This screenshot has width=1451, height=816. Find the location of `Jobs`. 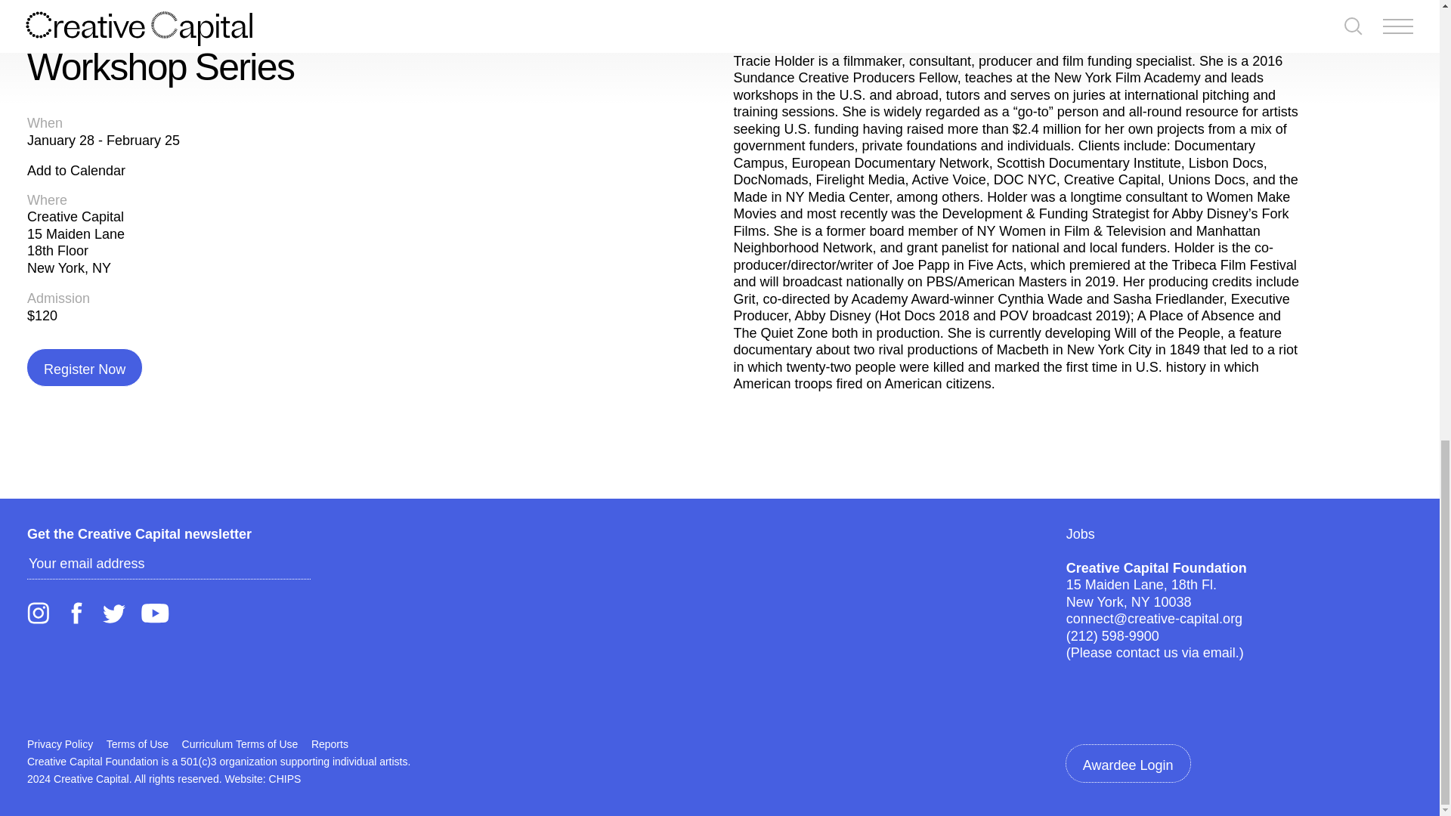

Jobs is located at coordinates (1081, 533).